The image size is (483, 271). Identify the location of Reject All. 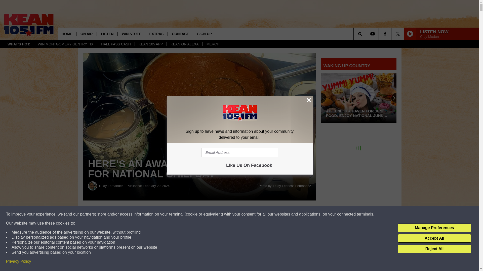
(434, 249).